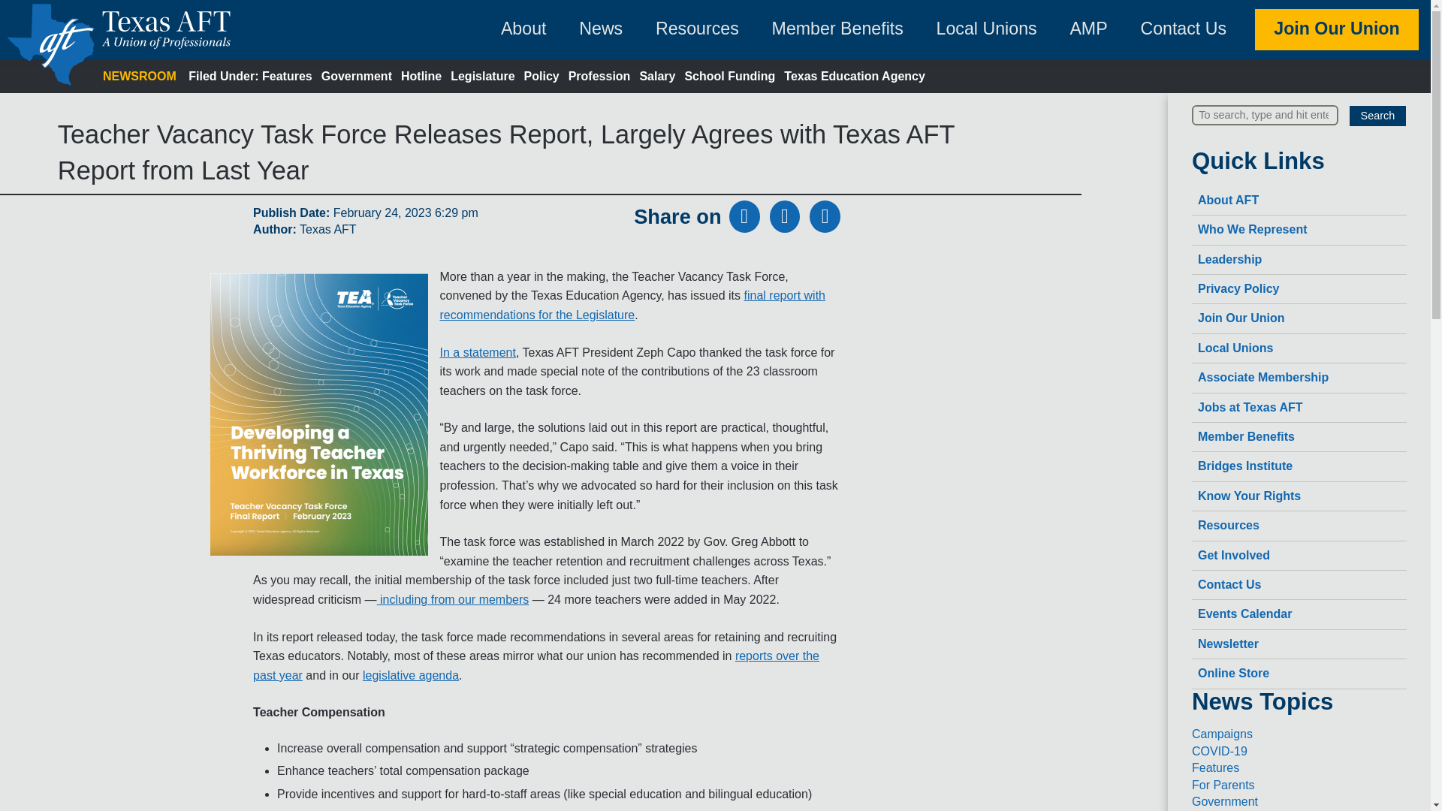  Describe the element at coordinates (1299, 201) in the screenshot. I see `About AFT` at that location.